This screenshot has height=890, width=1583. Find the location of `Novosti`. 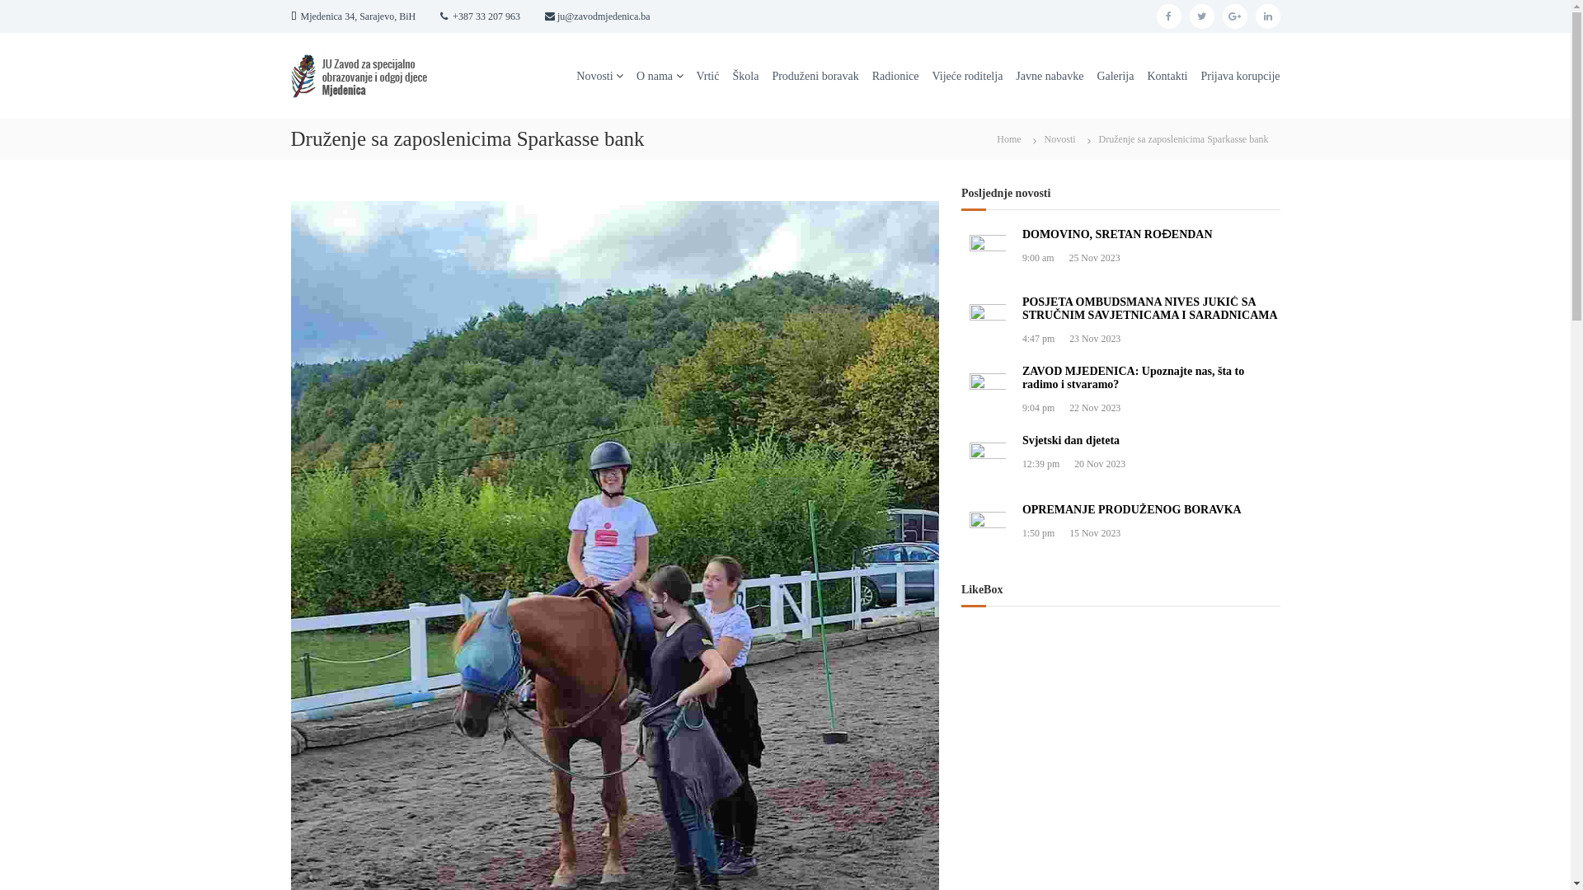

Novosti is located at coordinates (594, 76).